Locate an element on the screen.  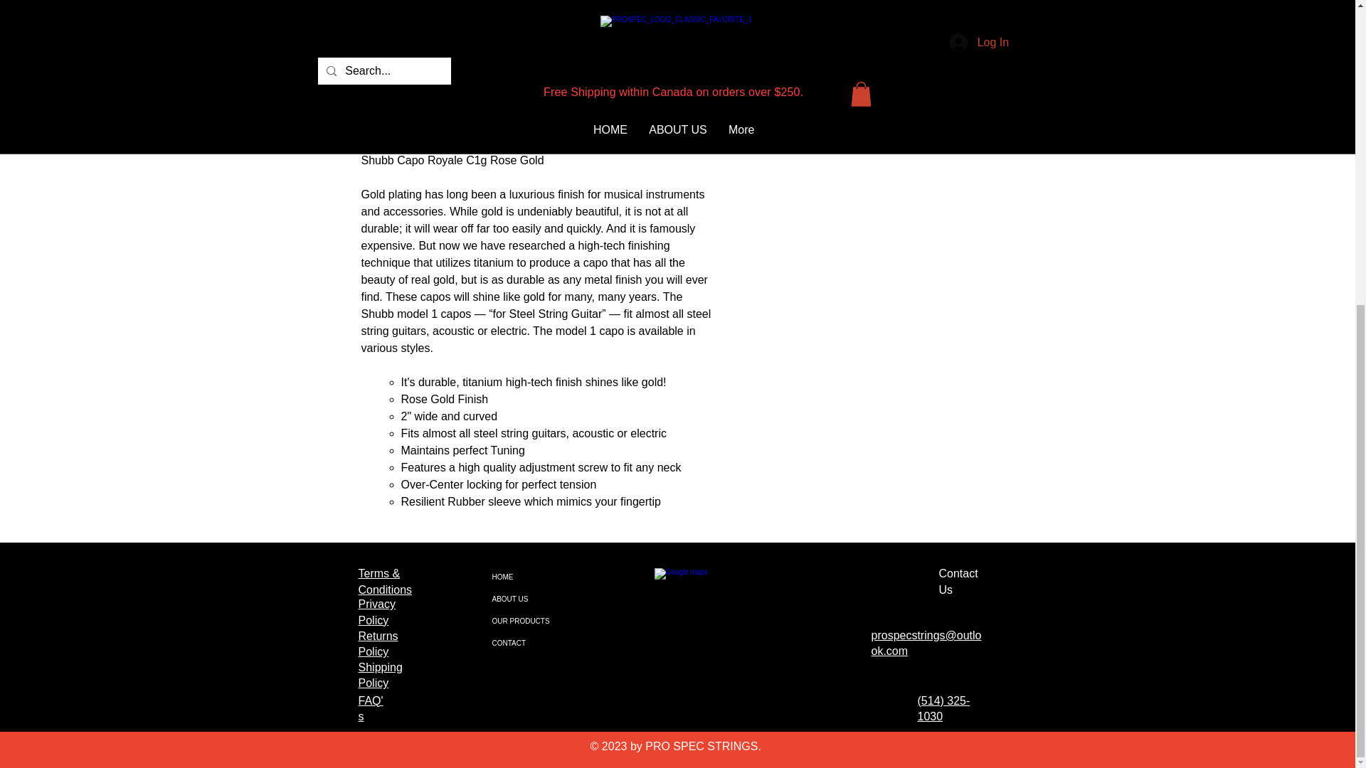
OUR PRODUCTS is located at coordinates (526, 620).